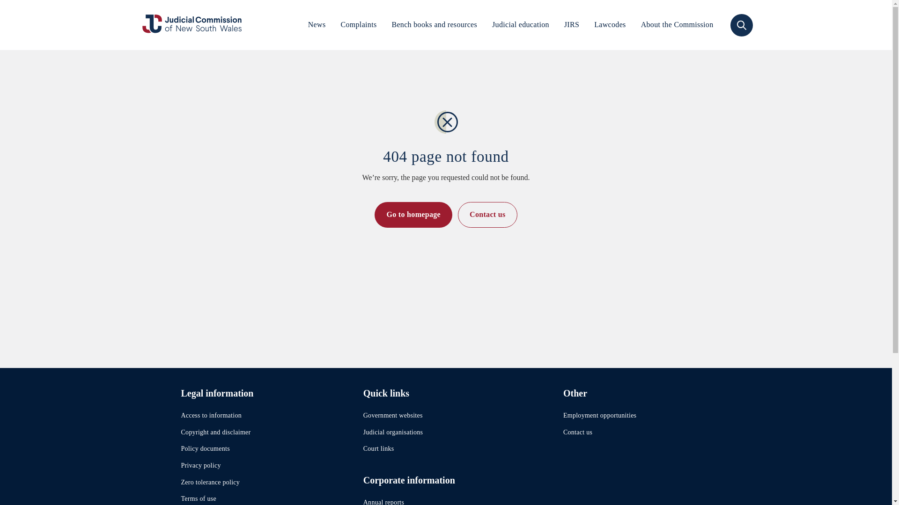  I want to click on JIRS, so click(571, 25).